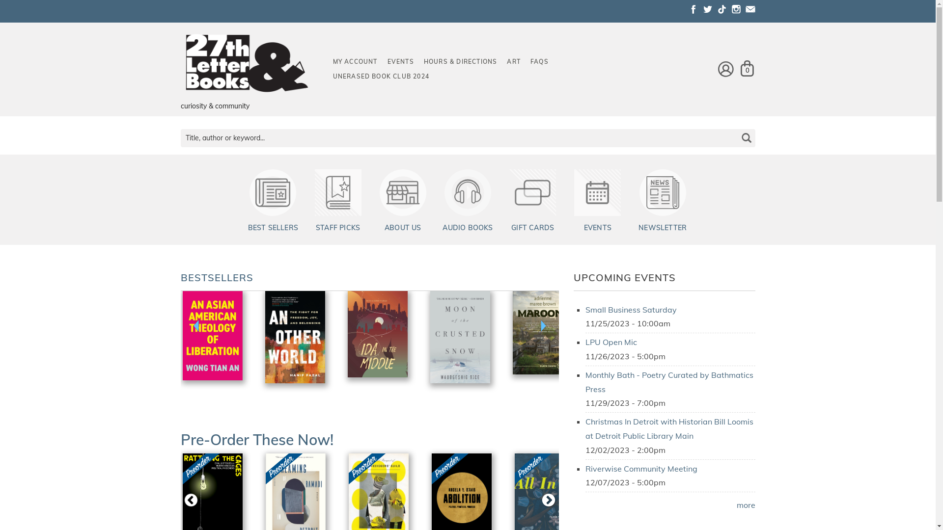  What do you see at coordinates (217, 278) in the screenshot?
I see `BESTSELLERS` at bounding box center [217, 278].